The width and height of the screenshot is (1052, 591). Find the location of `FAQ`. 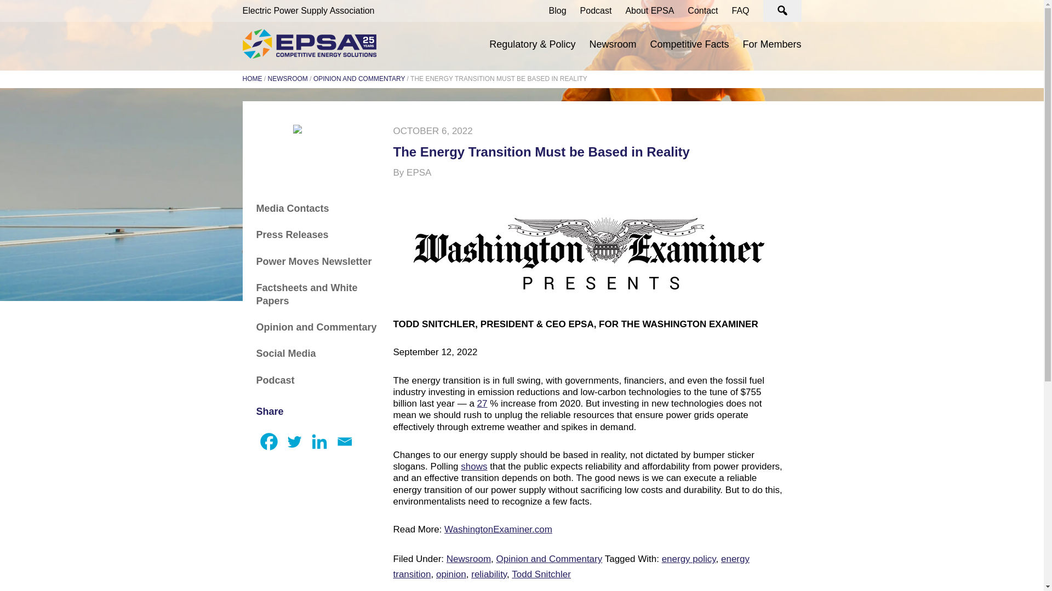

FAQ is located at coordinates (740, 10).